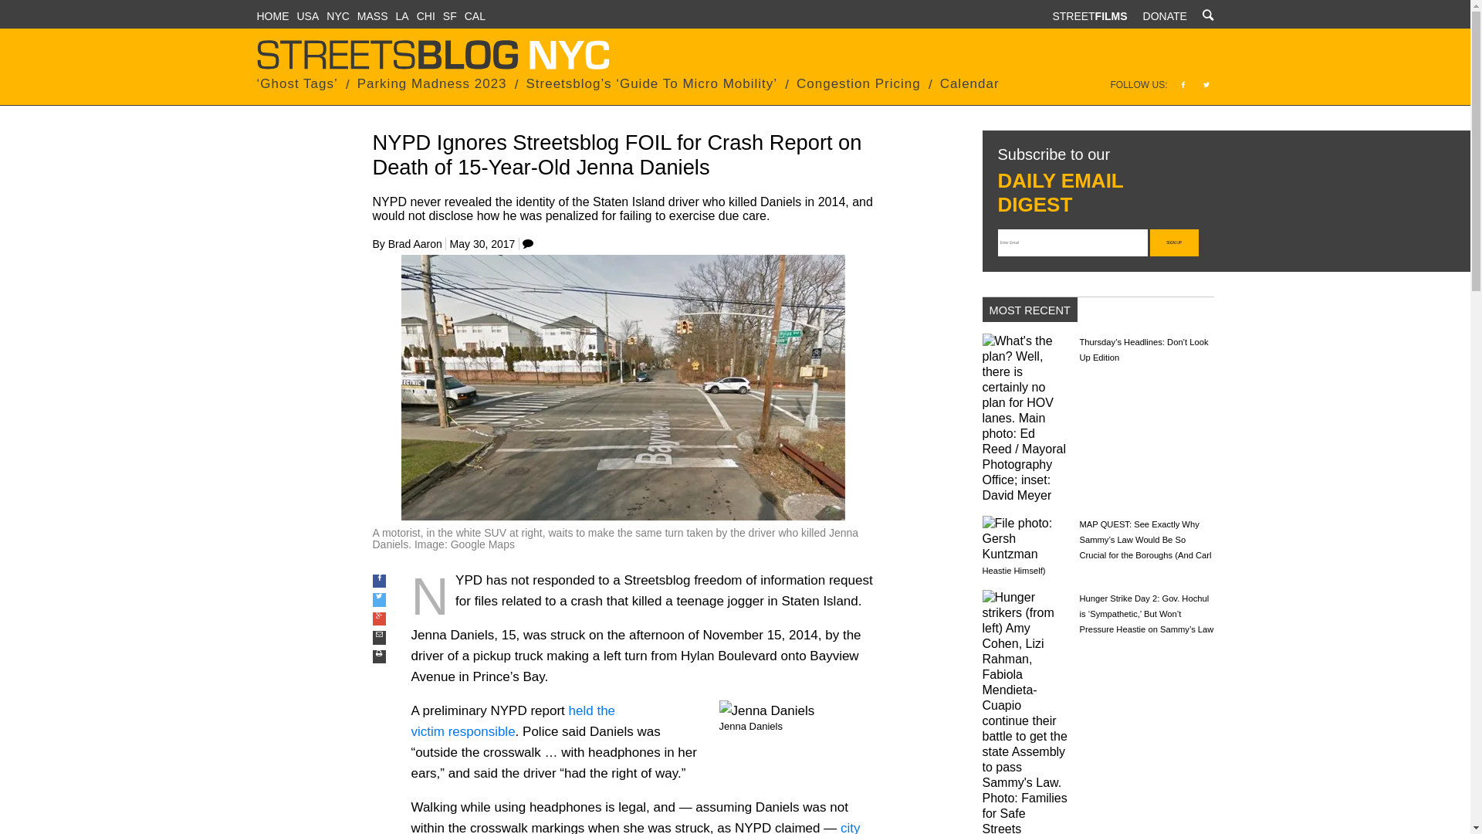  What do you see at coordinates (426, 15) in the screenshot?
I see `CHI` at bounding box center [426, 15].